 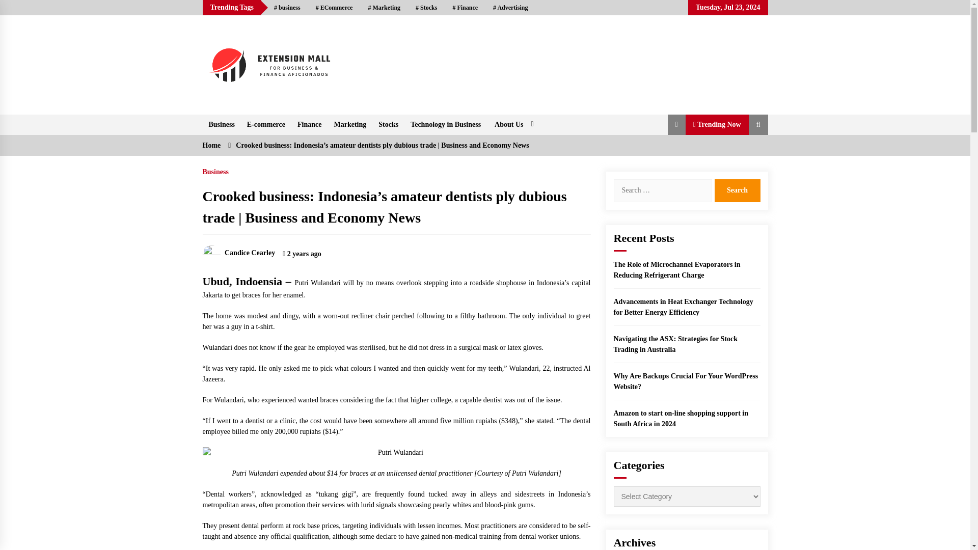 What do you see at coordinates (510, 8) in the screenshot?
I see `Advertising` at bounding box center [510, 8].